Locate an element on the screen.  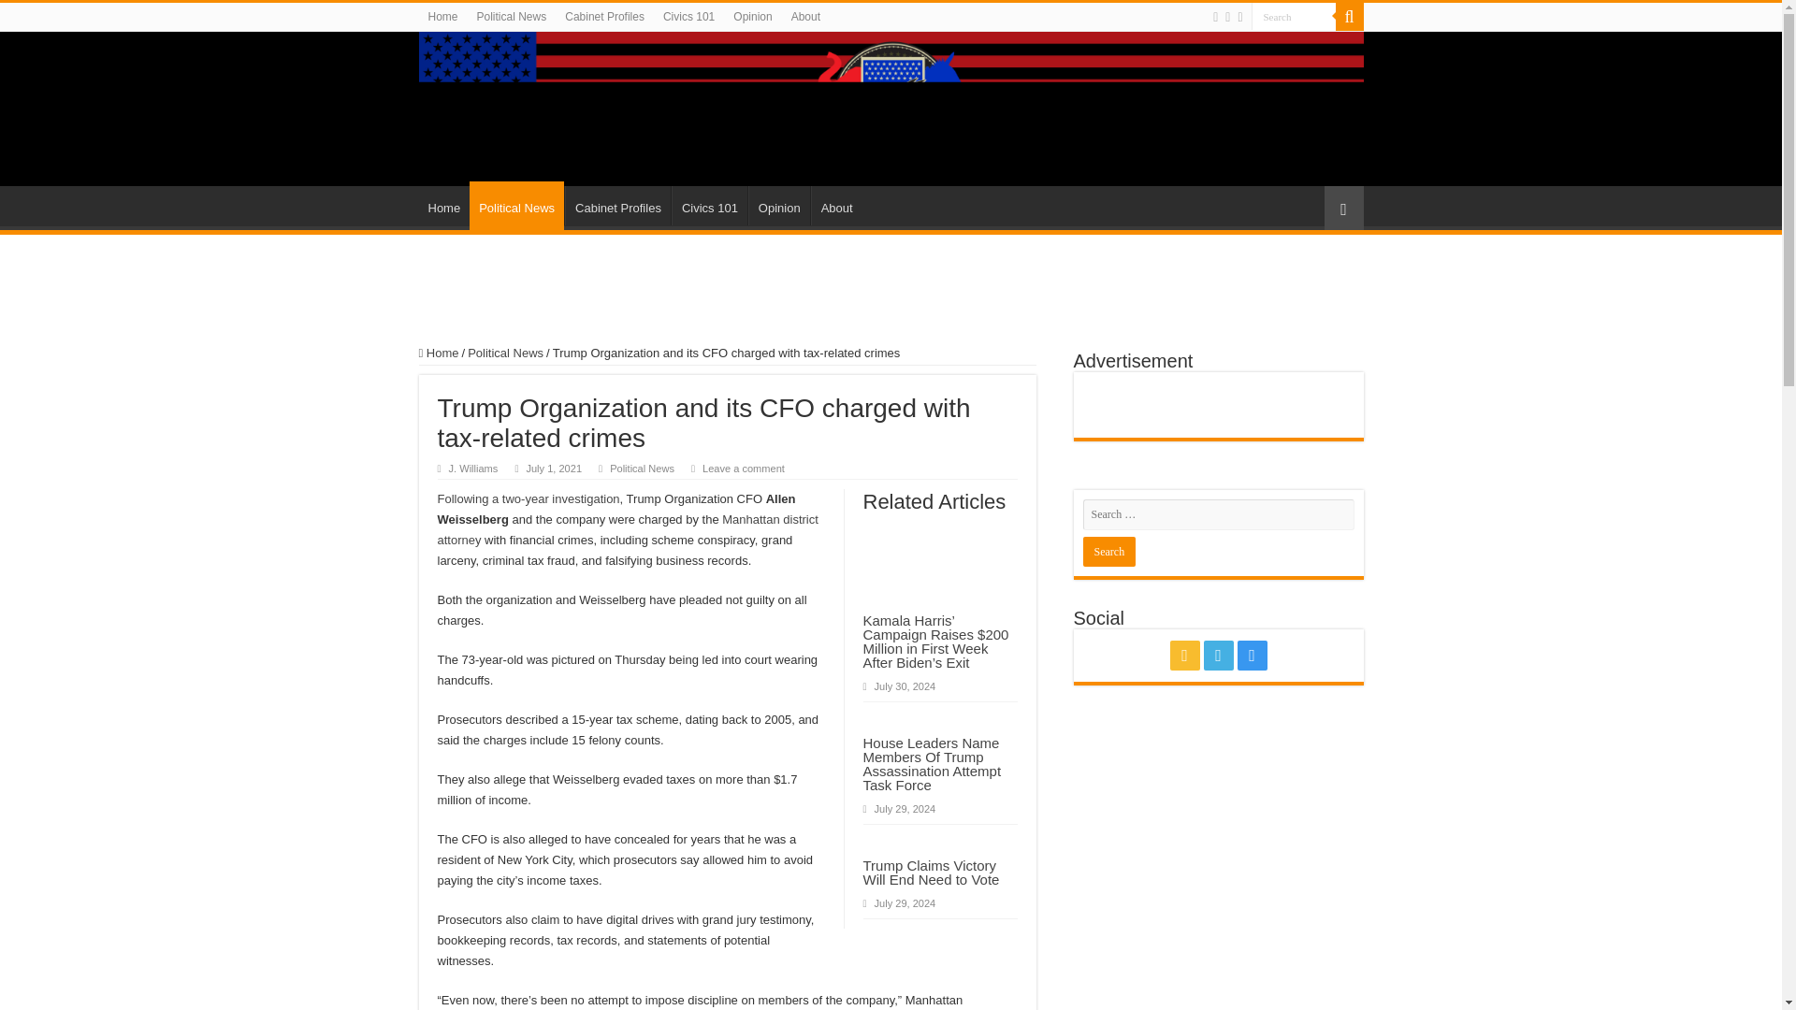
Rss is located at coordinates (1184, 655).